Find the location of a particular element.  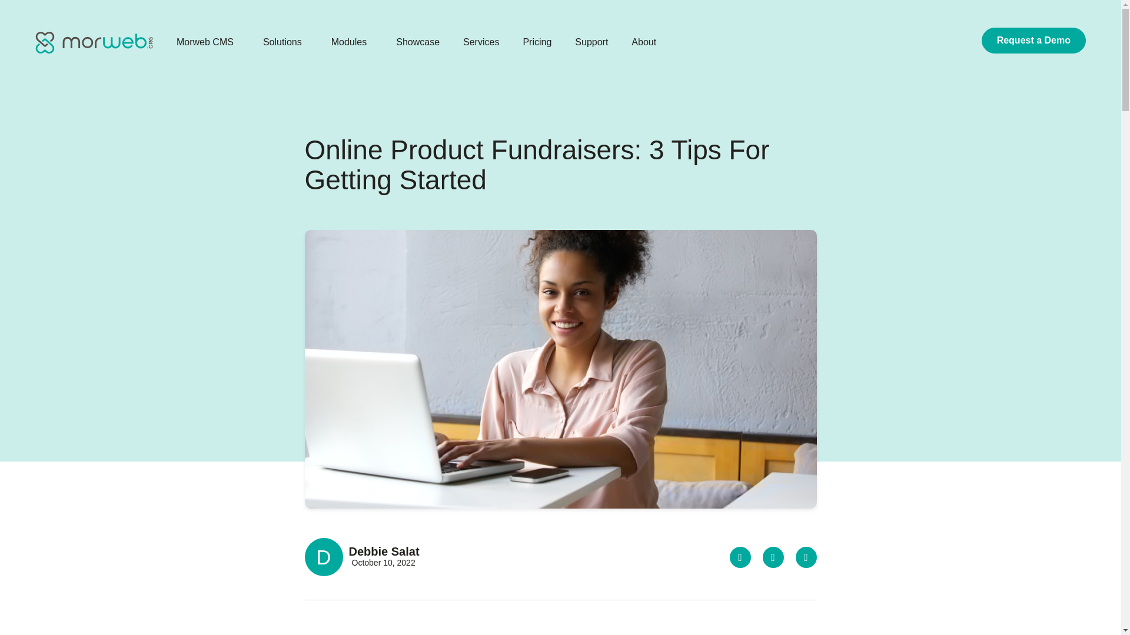

About is located at coordinates (646, 42).